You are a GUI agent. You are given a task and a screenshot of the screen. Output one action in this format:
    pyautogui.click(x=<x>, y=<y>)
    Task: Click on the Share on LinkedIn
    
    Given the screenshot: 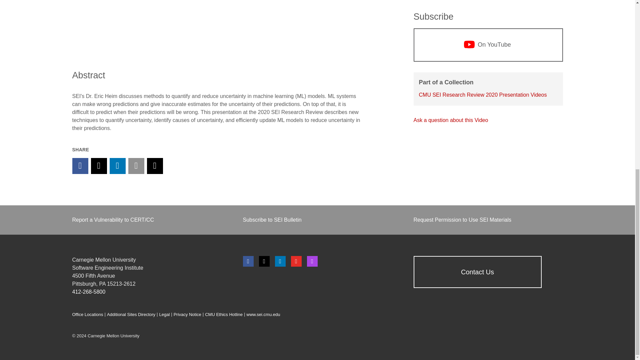 What is the action you would take?
    pyautogui.click(x=117, y=166)
    